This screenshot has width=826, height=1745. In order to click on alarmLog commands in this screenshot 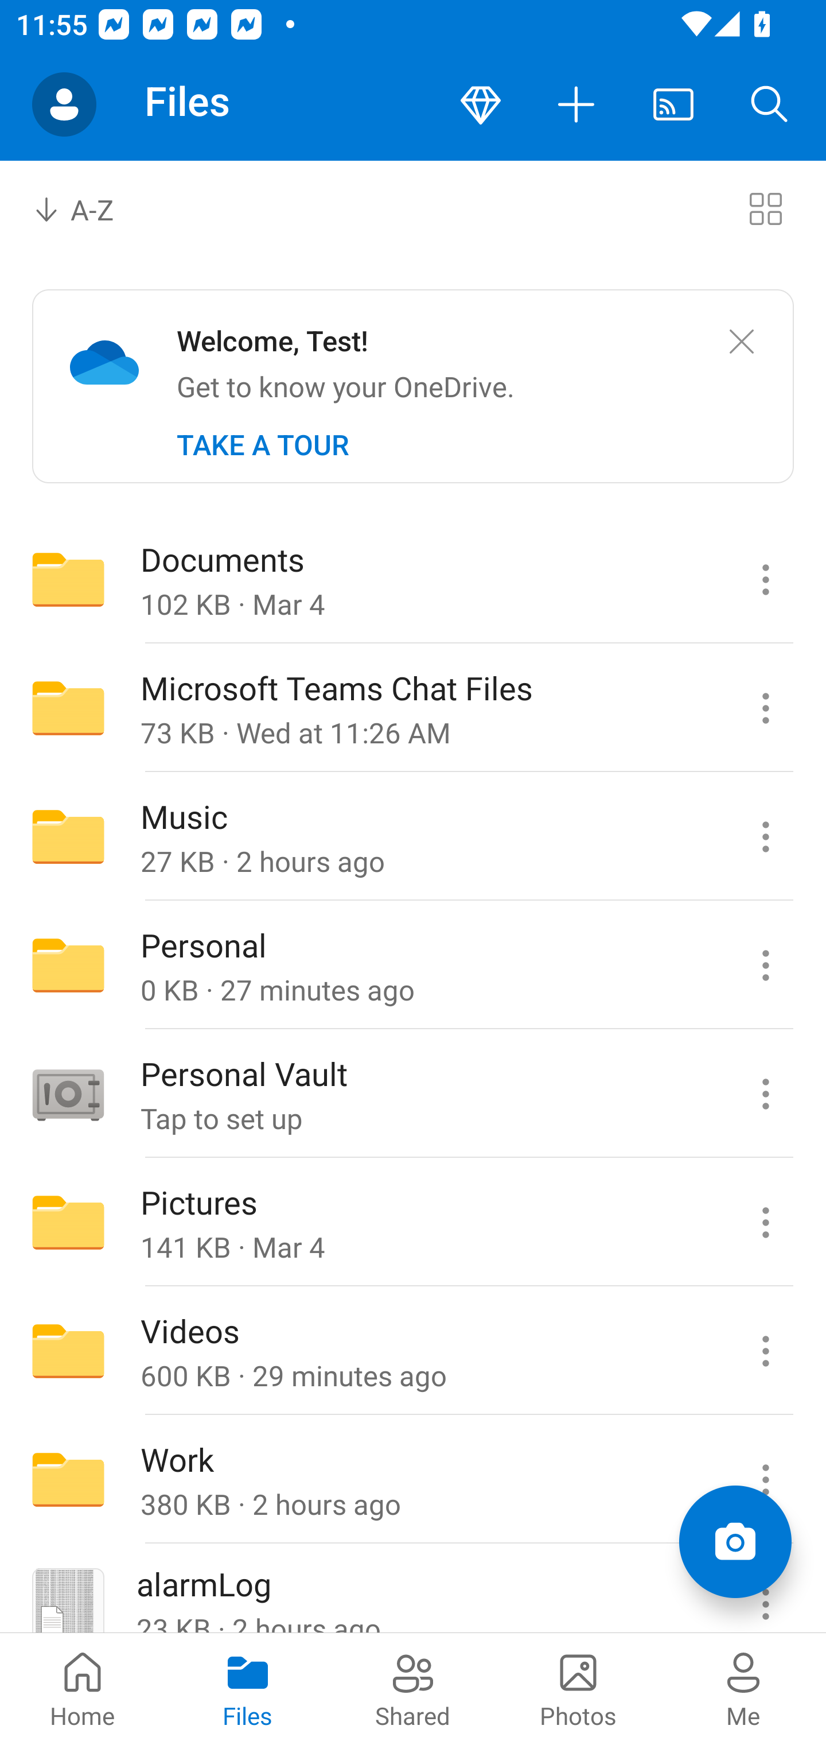, I will do `click(765, 1589)`.